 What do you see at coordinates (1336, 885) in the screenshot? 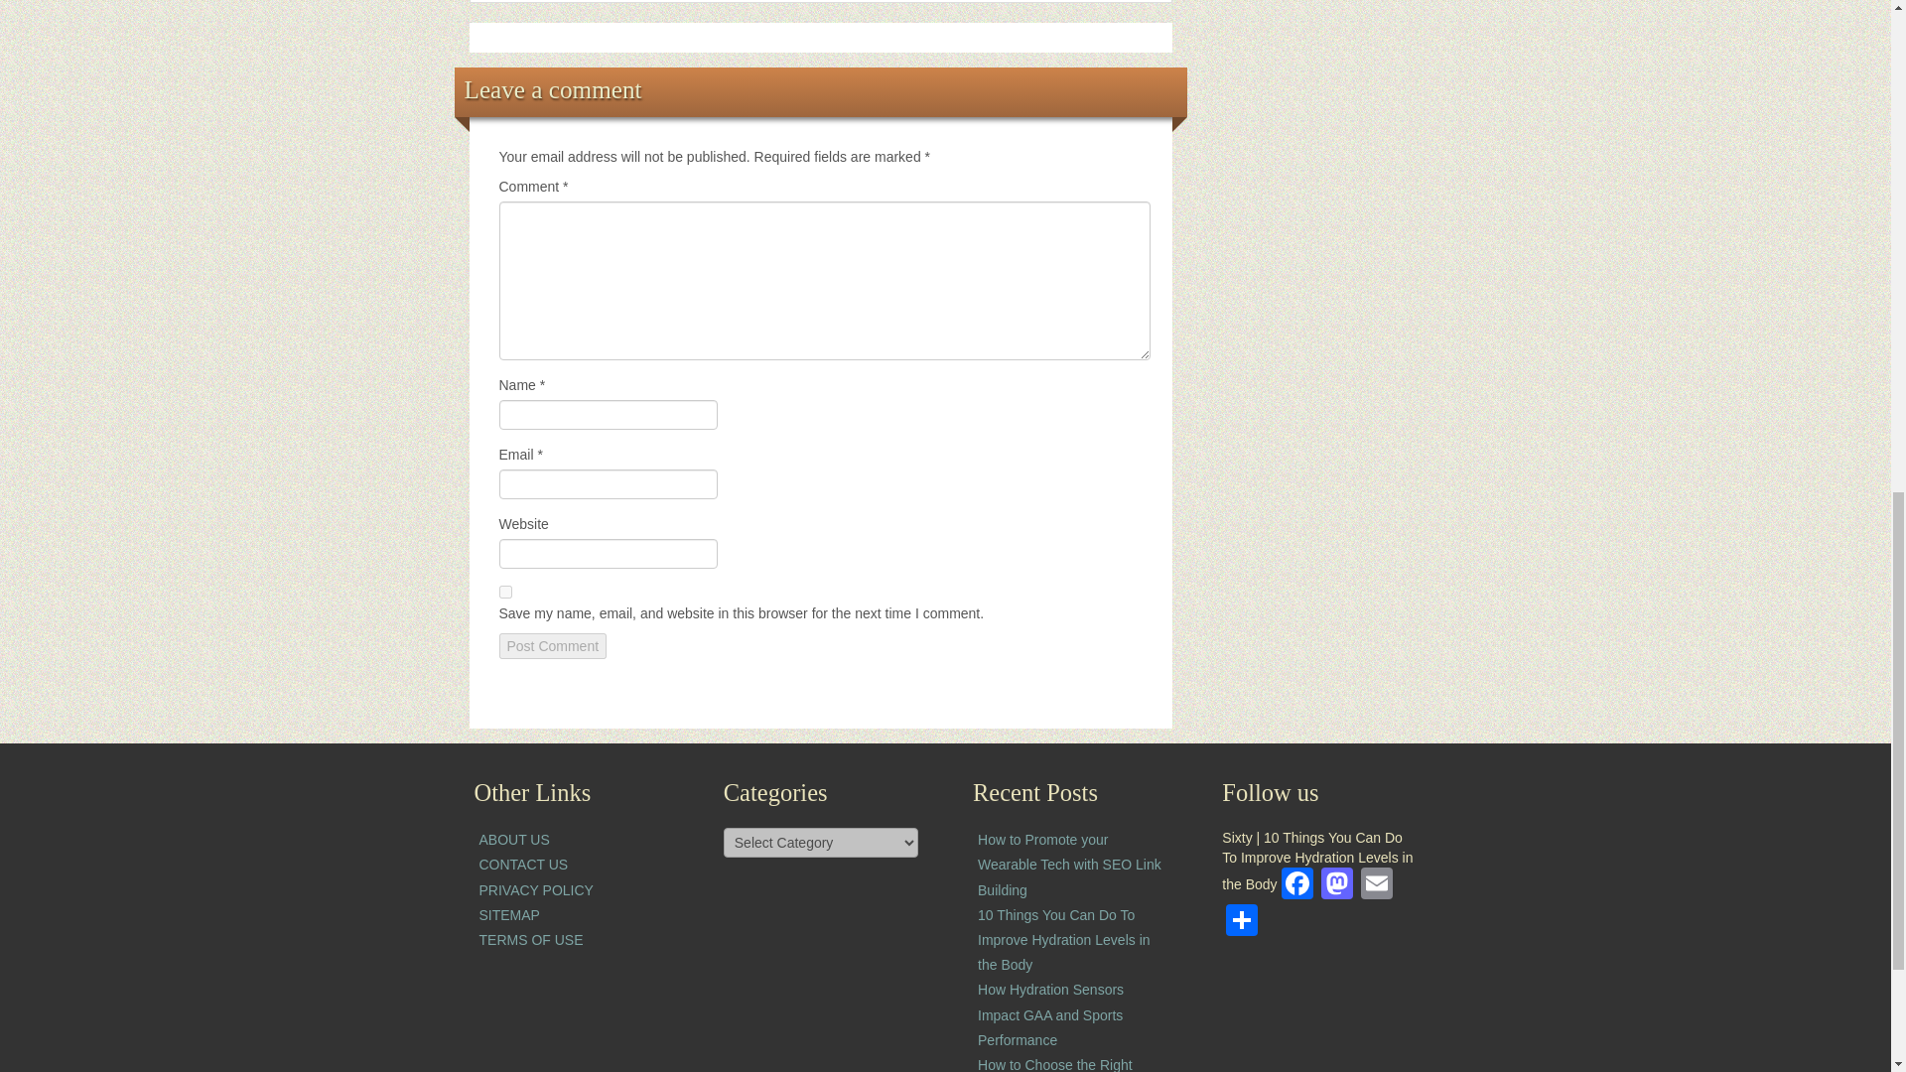
I see `Mastodon` at bounding box center [1336, 885].